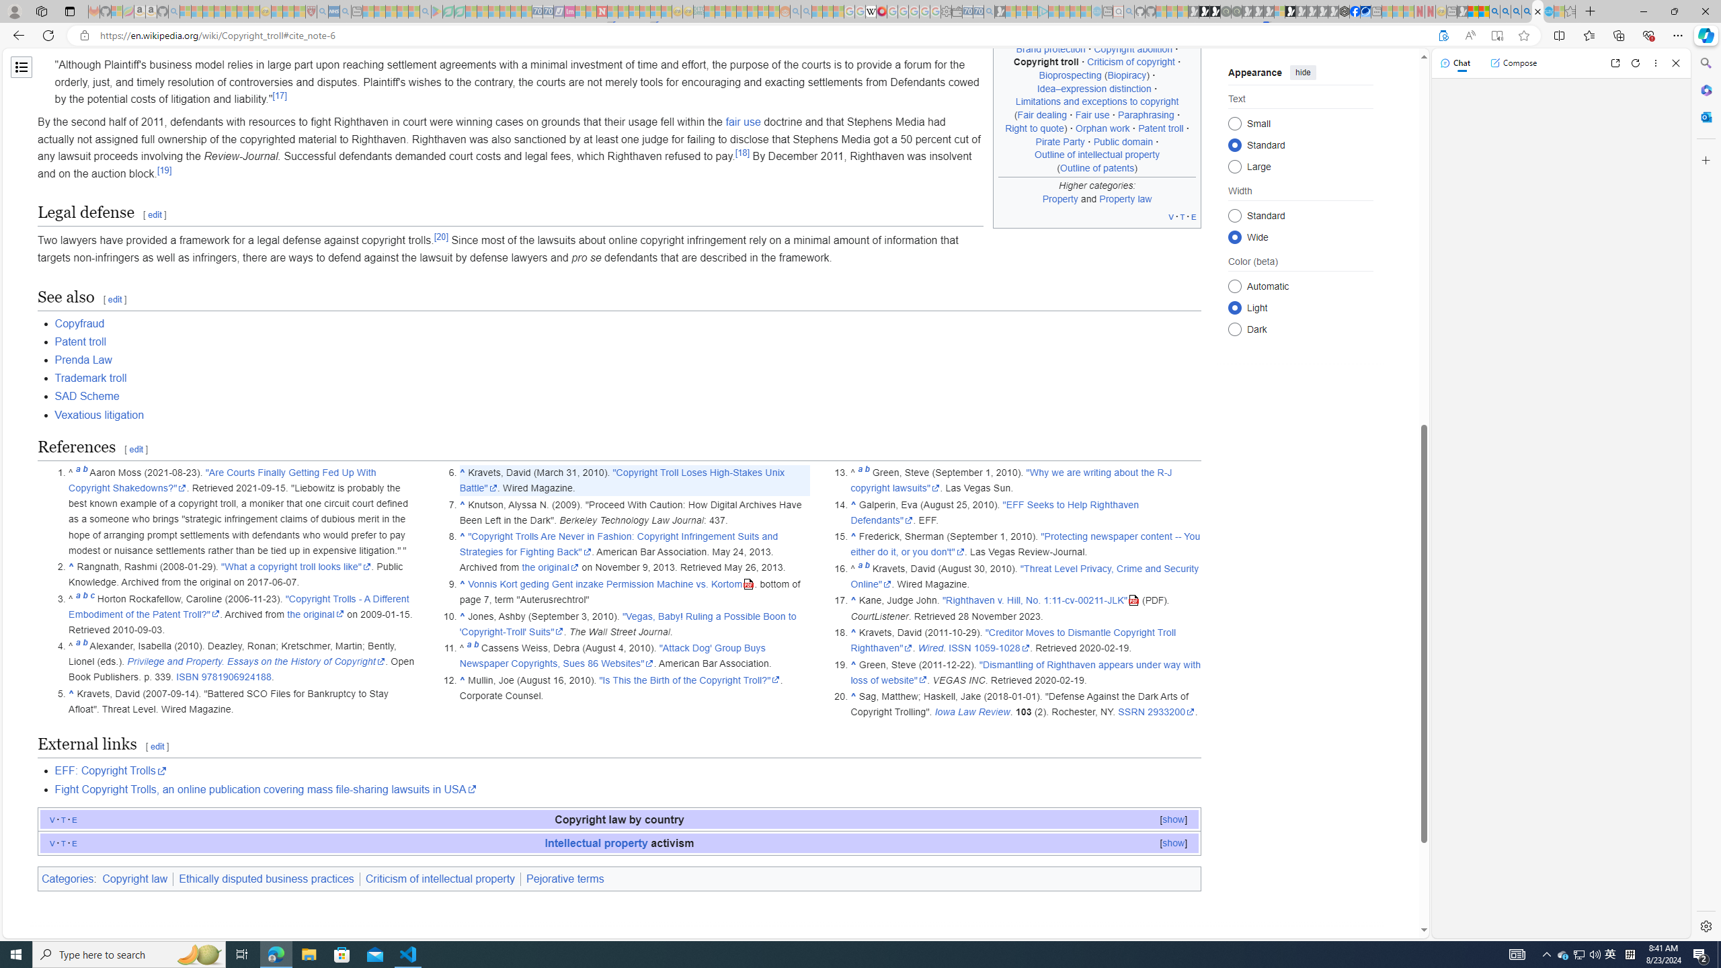 This screenshot has width=1721, height=968. What do you see at coordinates (742, 11) in the screenshot?
I see `Expert Portfolios - Sleeping` at bounding box center [742, 11].